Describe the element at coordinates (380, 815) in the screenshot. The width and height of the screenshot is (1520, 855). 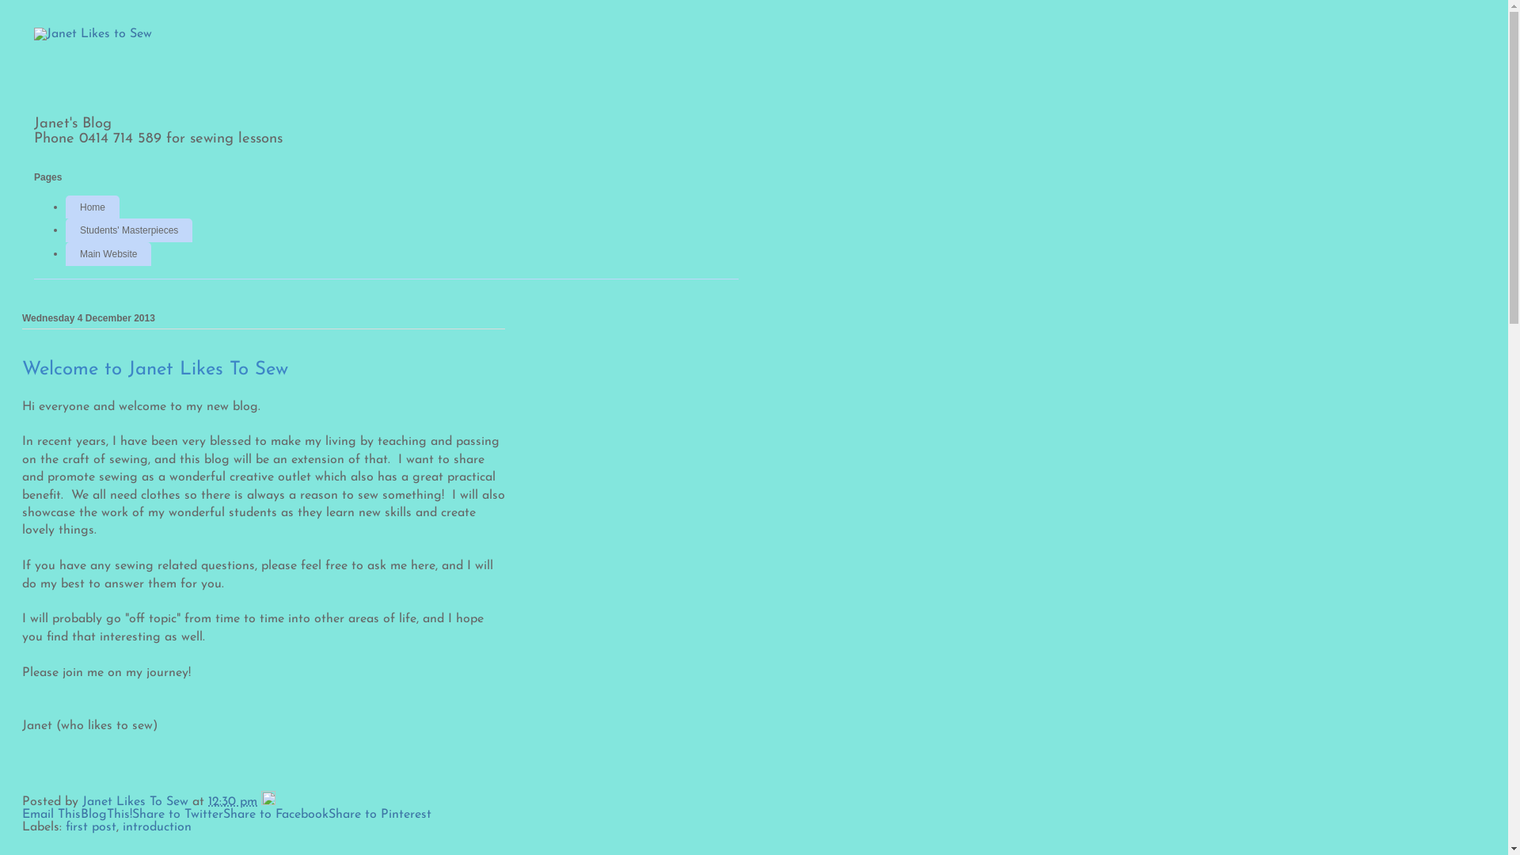
I see `Share to Pinterest` at that location.